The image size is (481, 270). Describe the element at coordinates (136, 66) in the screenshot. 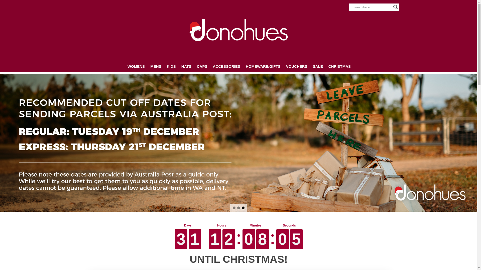

I see `WOMENS` at that location.